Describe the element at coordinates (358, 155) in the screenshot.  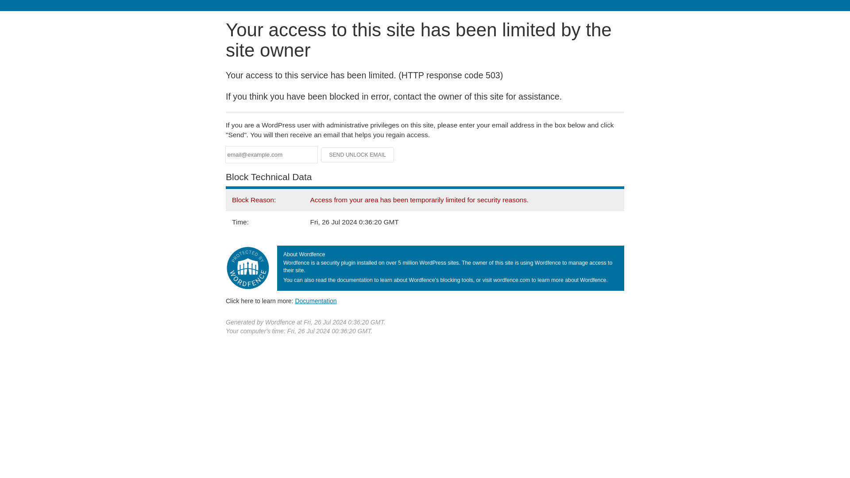
I see `Send Unlock Email` at that location.